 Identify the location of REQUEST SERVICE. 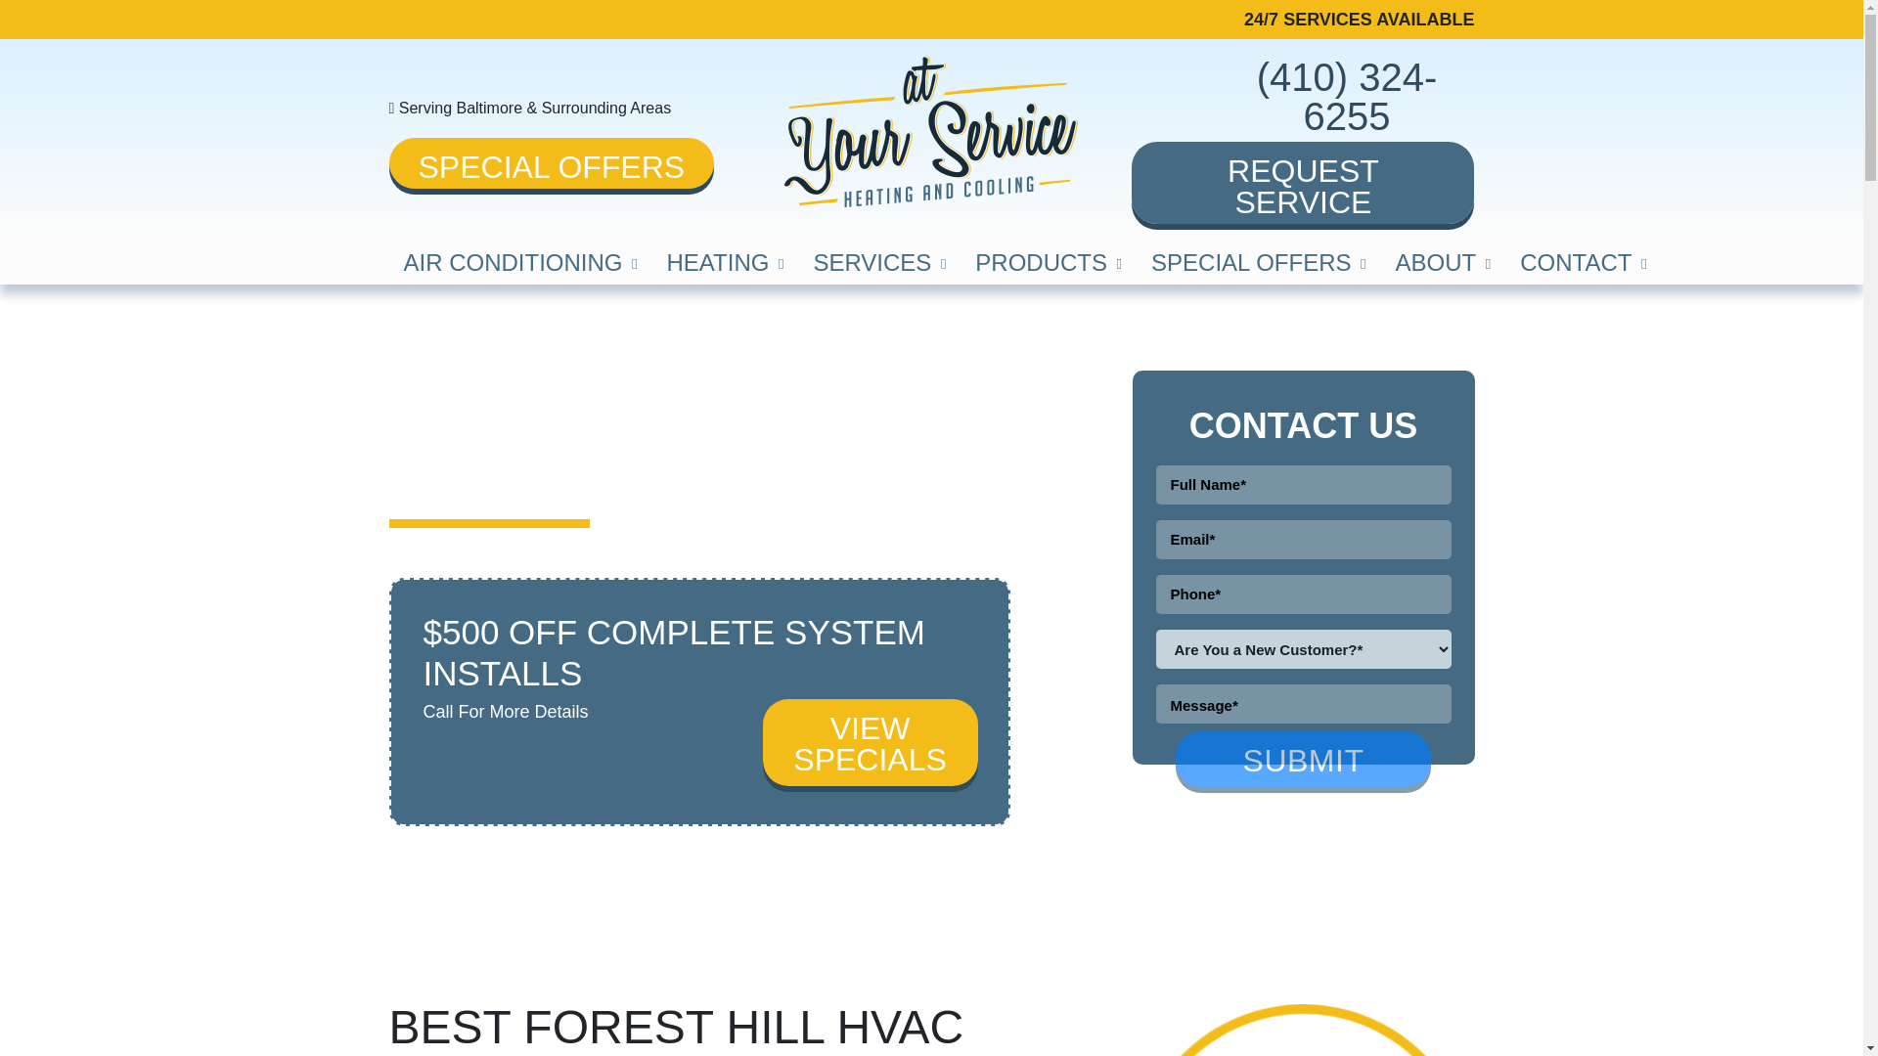
(1303, 182).